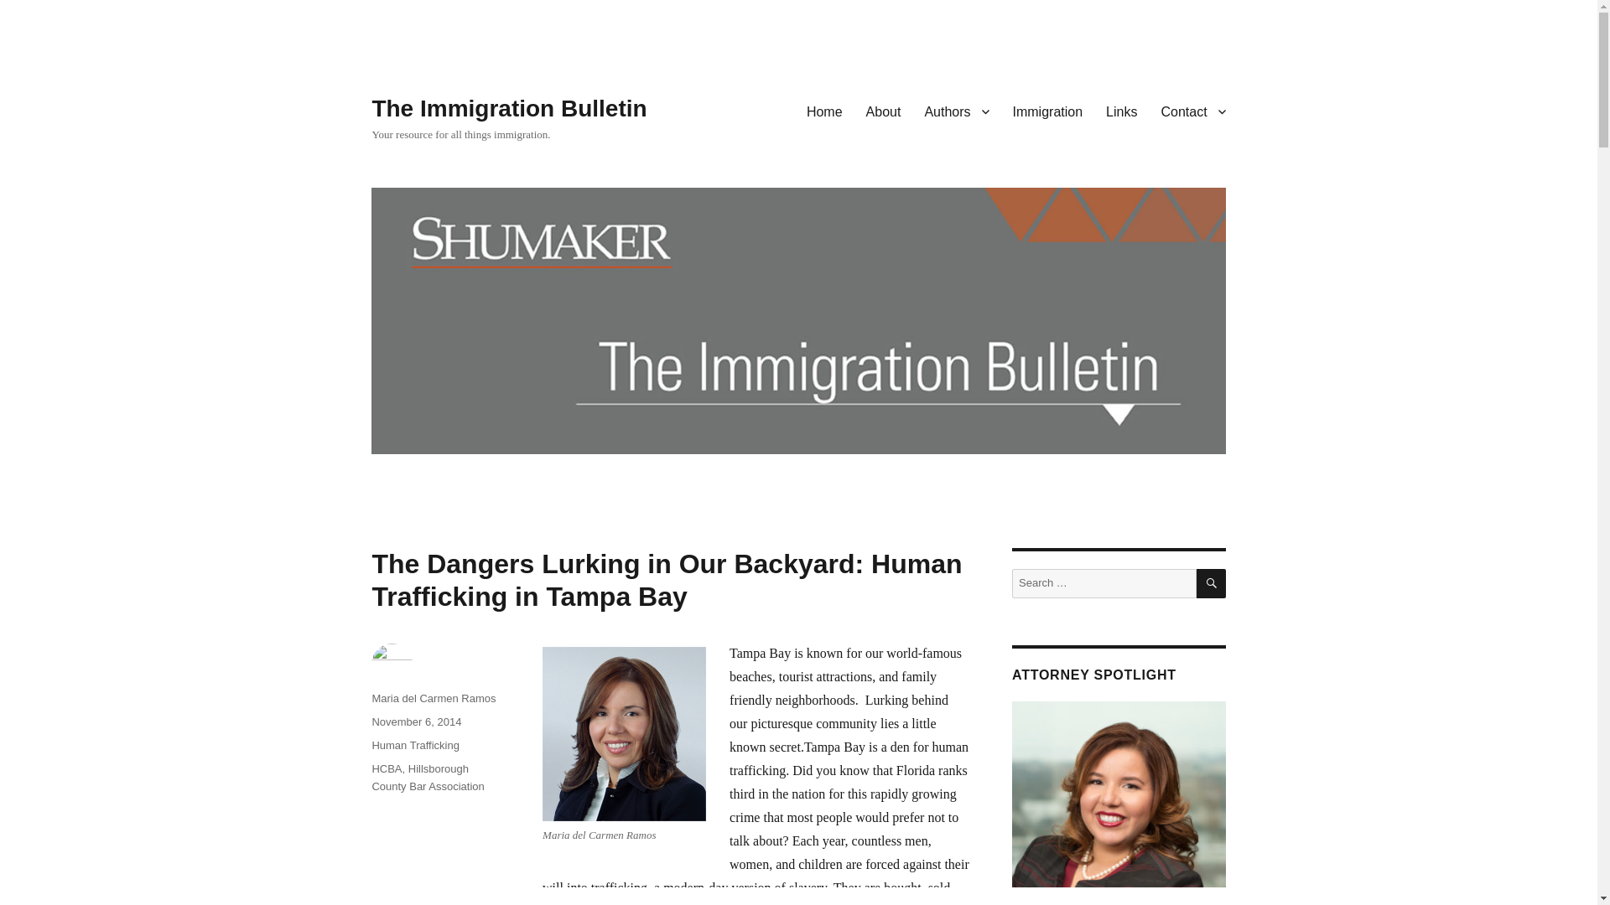  Describe the element at coordinates (386, 768) in the screenshot. I see `HCBA` at that location.